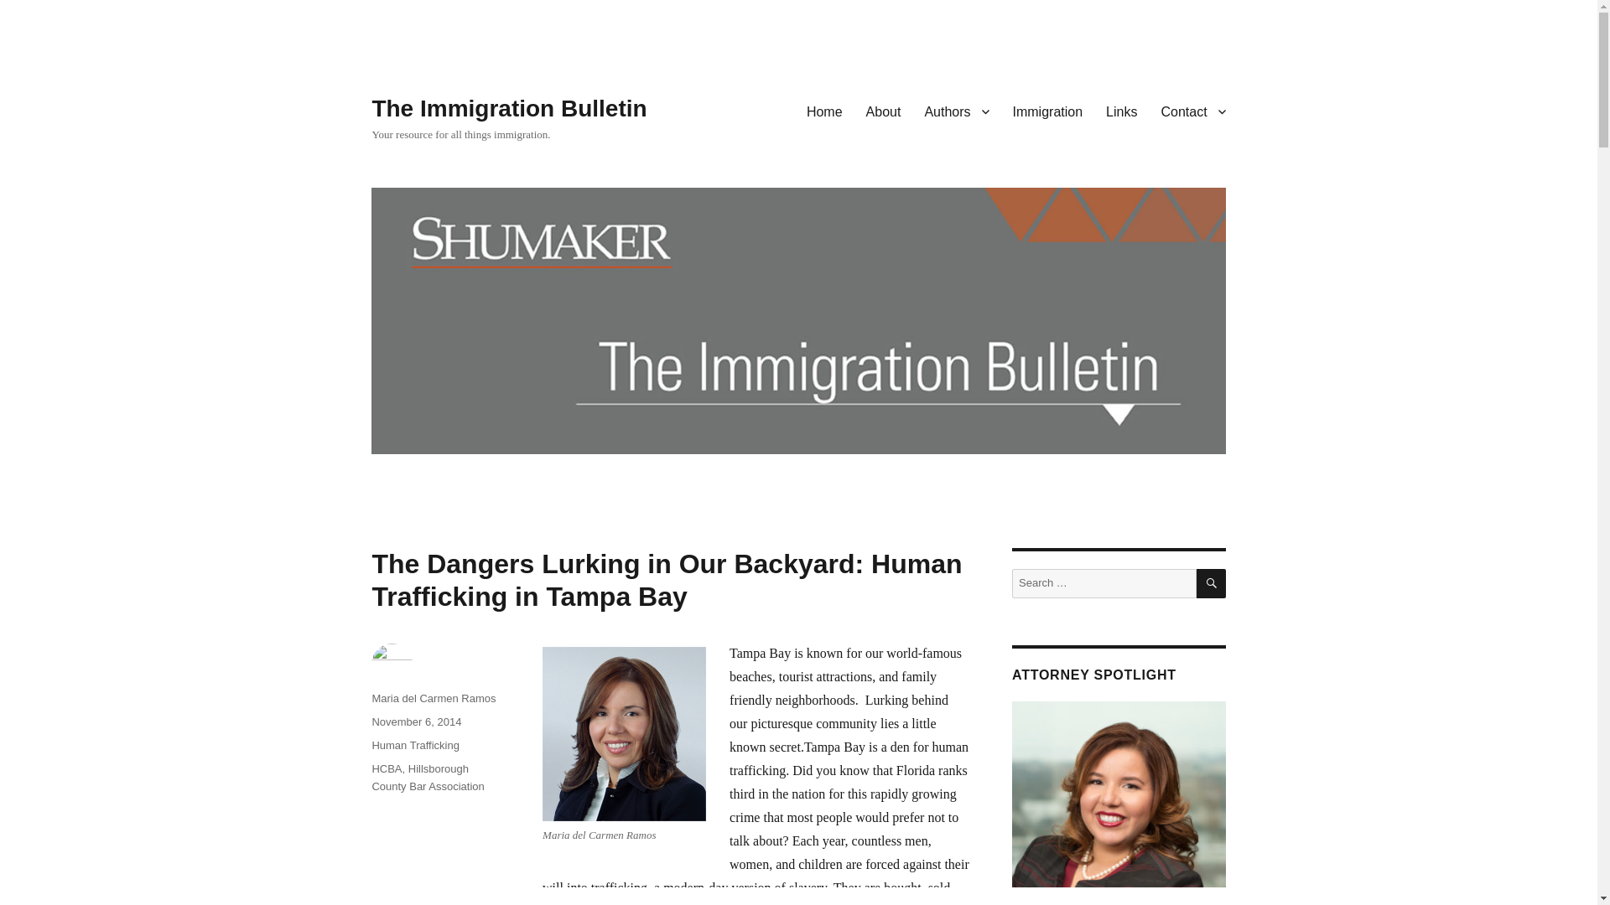  Describe the element at coordinates (386, 768) in the screenshot. I see `HCBA` at that location.